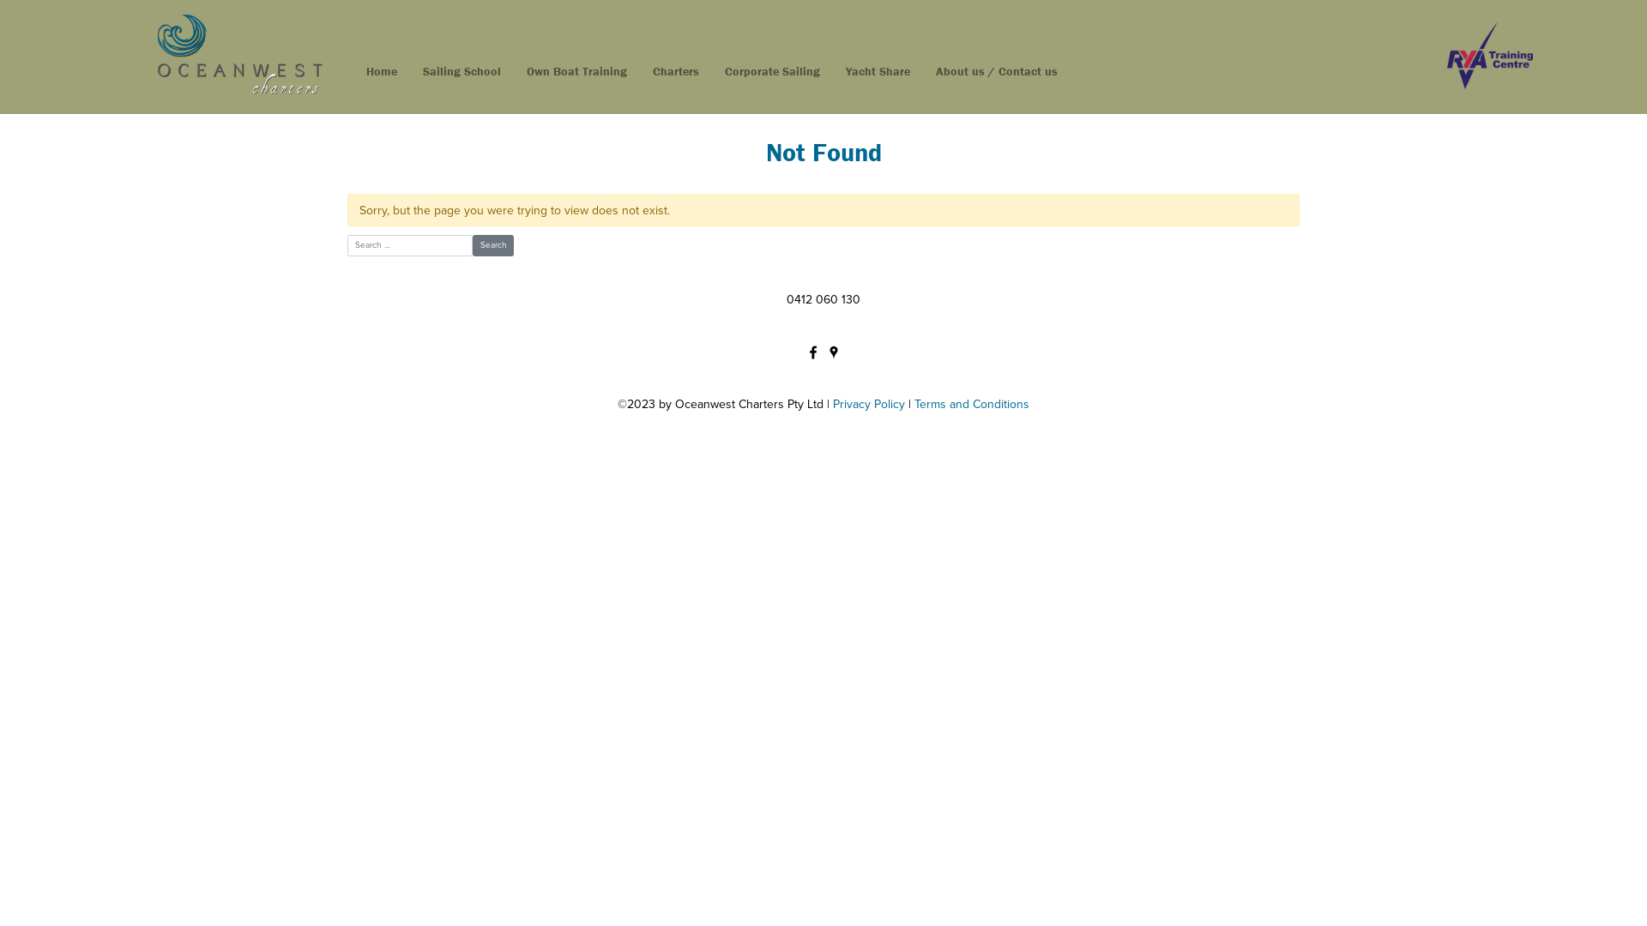 The image size is (1647, 926). What do you see at coordinates (382, 72) in the screenshot?
I see `Home` at bounding box center [382, 72].